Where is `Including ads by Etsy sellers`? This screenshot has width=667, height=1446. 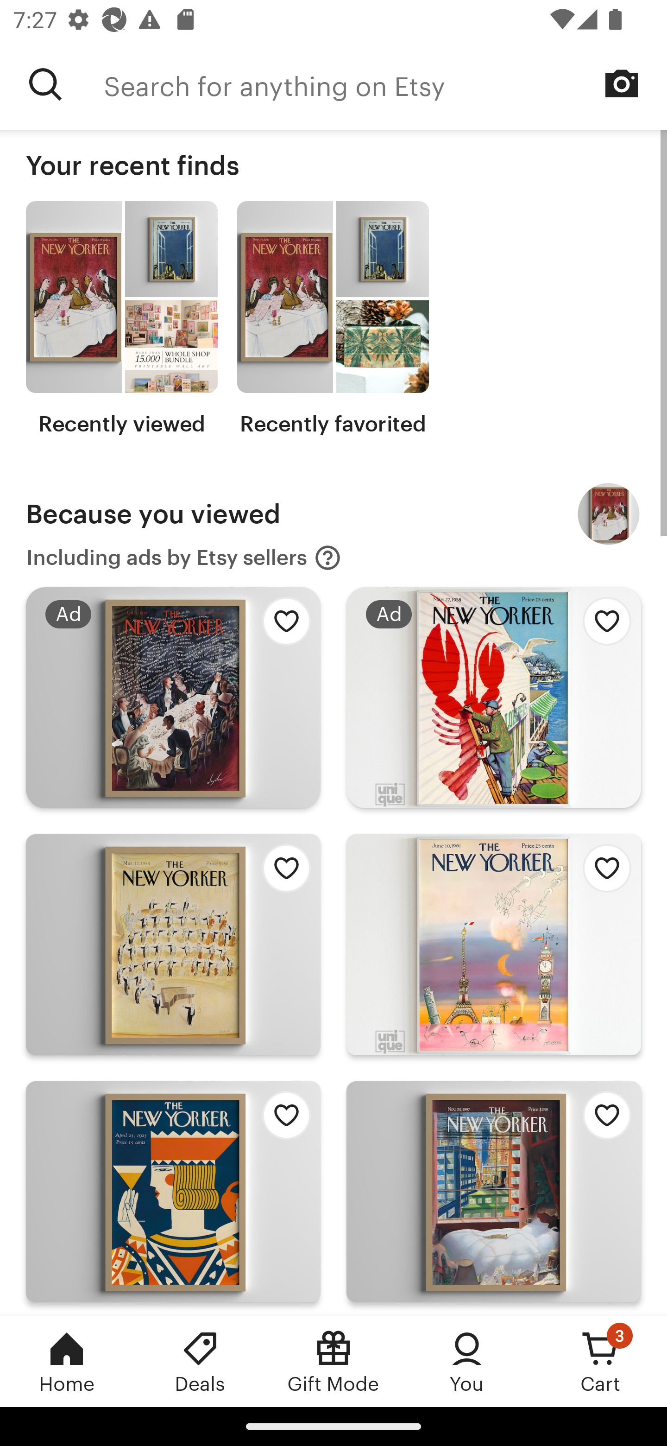
Including ads by Etsy sellers is located at coordinates (184, 558).